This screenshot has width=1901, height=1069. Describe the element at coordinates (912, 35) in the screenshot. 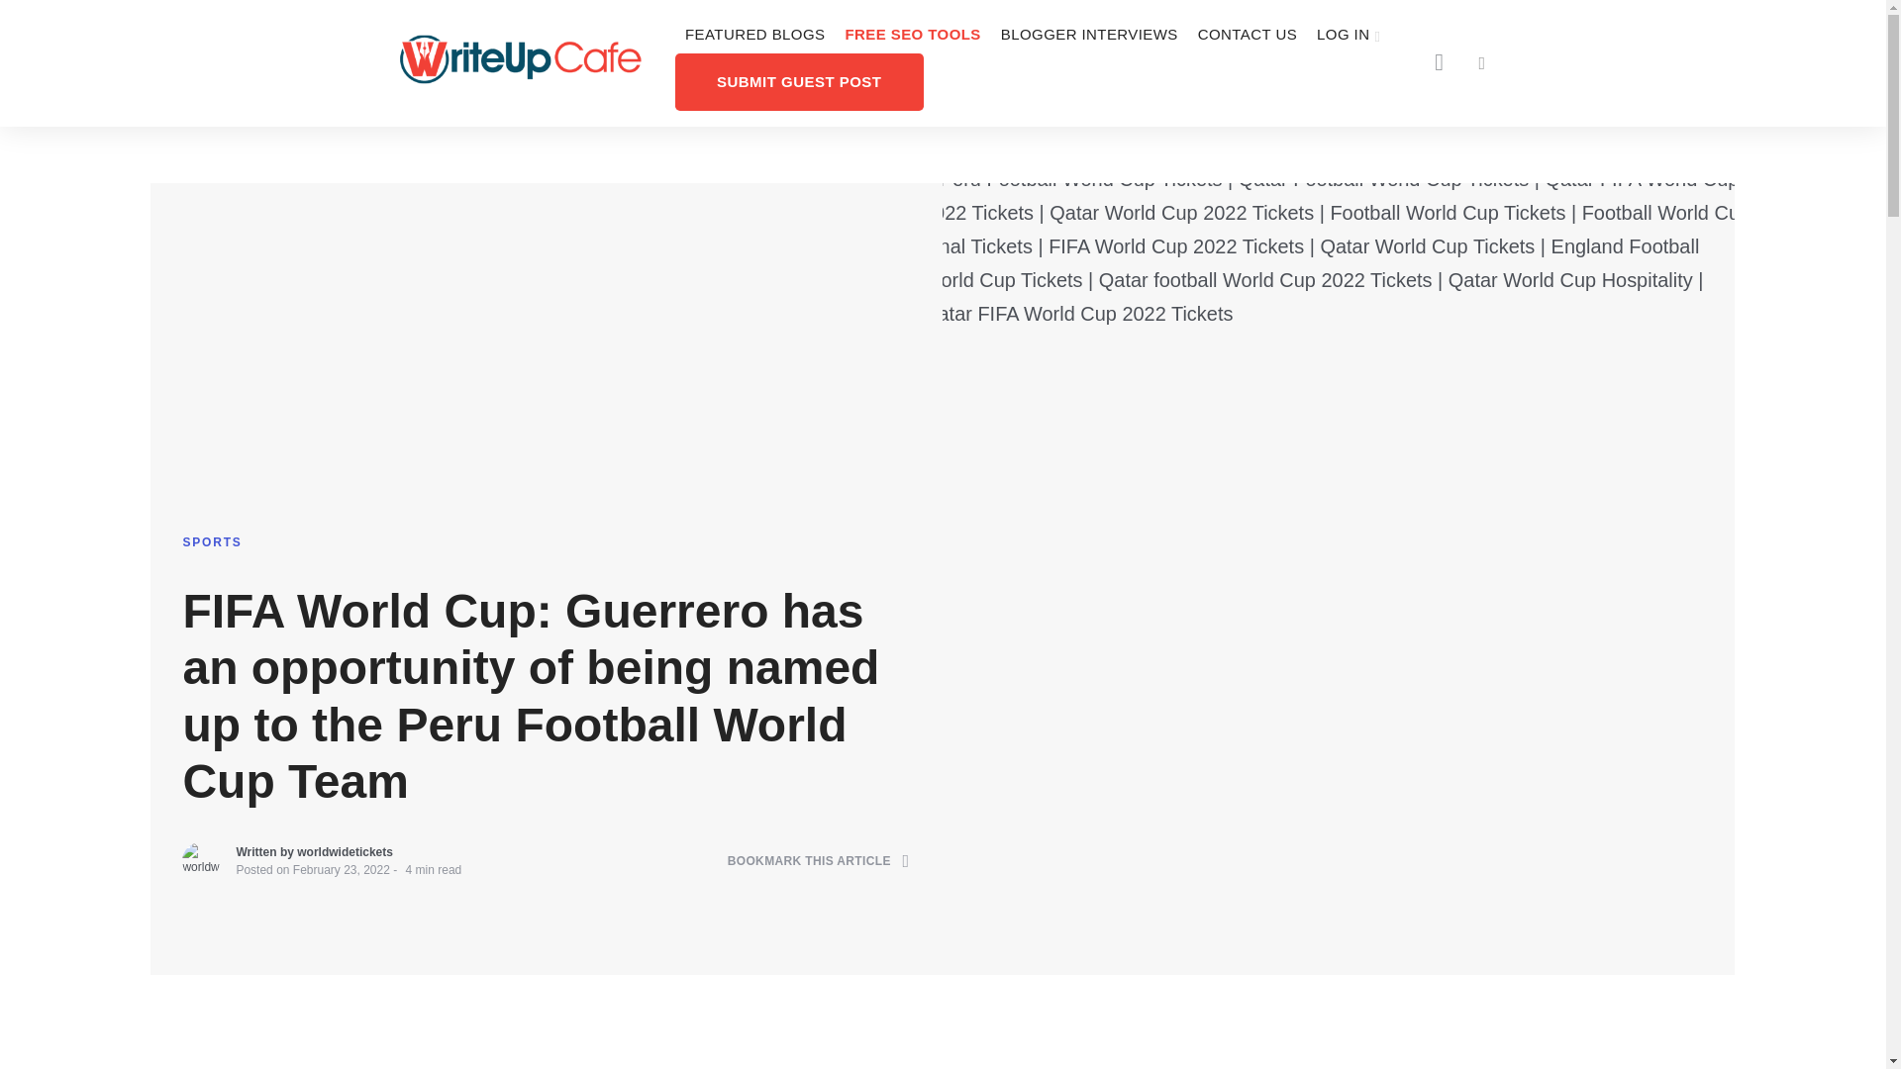

I see `FREE SEO TOOLS` at that location.